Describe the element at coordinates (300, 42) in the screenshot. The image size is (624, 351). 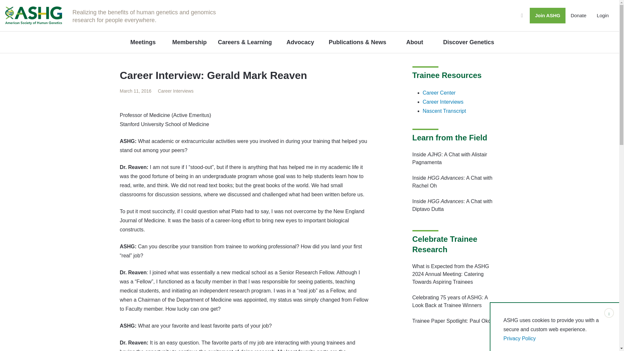
I see `Advocacy` at that location.